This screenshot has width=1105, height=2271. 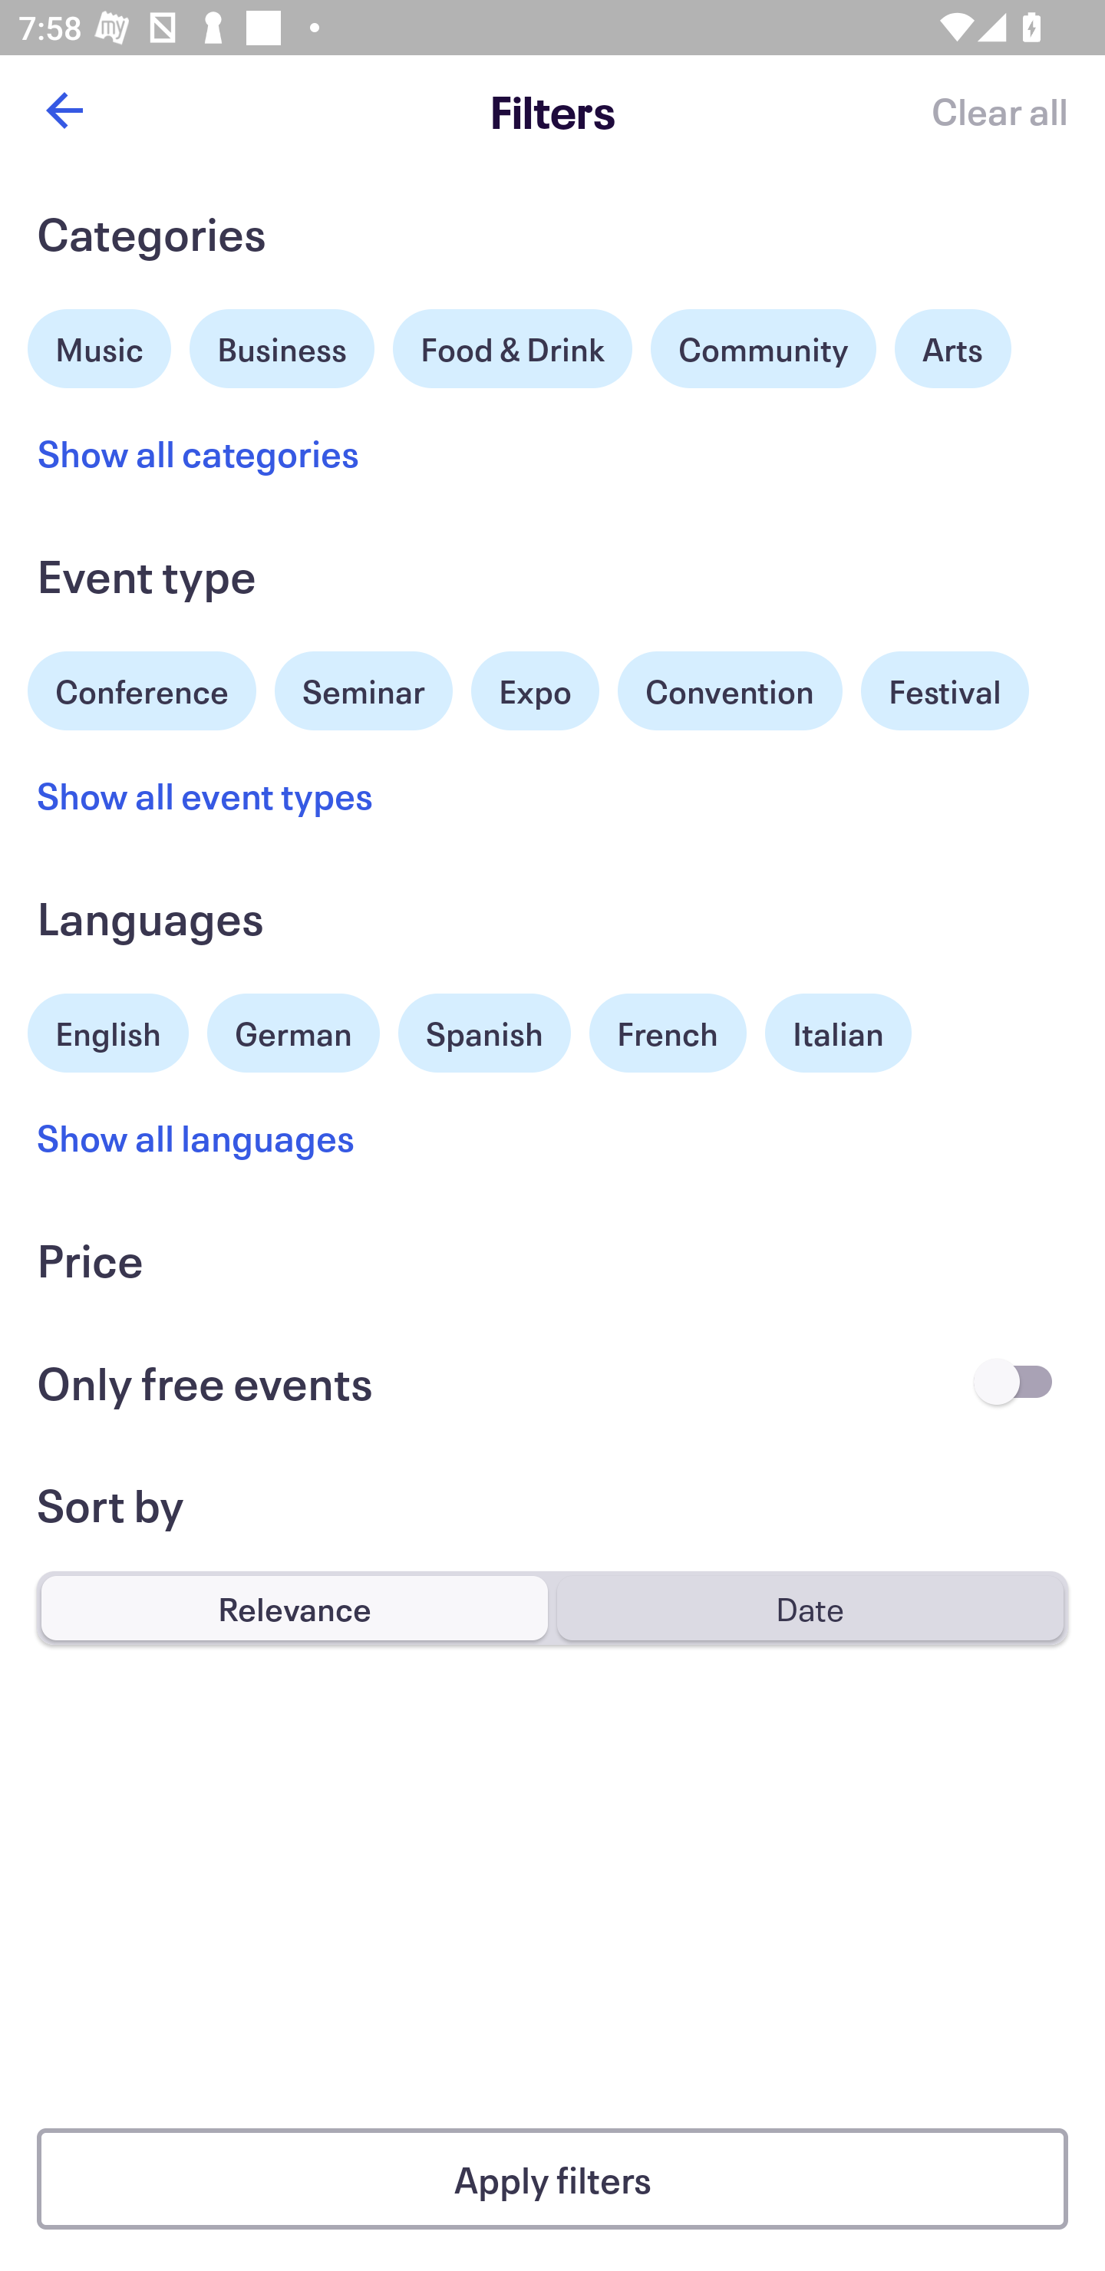 I want to click on Apply filters, so click(x=552, y=2179).